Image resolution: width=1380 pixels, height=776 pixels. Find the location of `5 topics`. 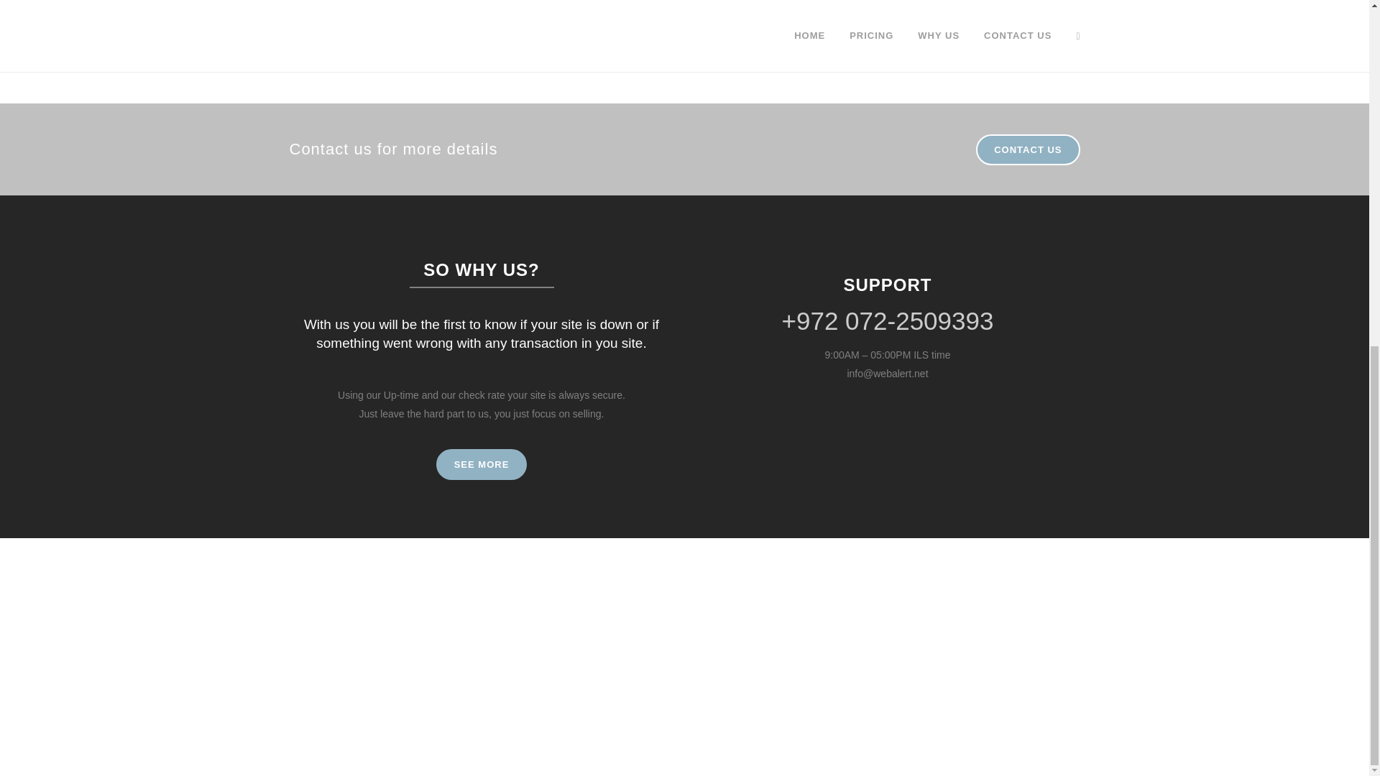

5 topics is located at coordinates (811, 19).